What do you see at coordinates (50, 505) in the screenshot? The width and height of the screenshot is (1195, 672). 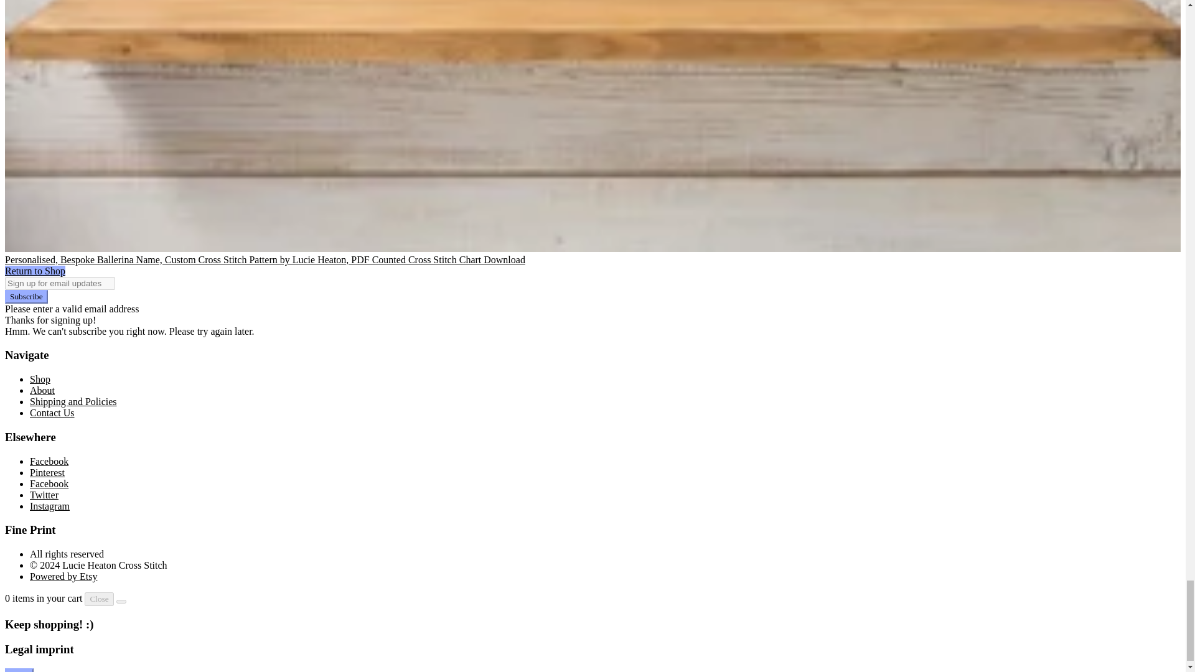 I see `Instagram` at bounding box center [50, 505].